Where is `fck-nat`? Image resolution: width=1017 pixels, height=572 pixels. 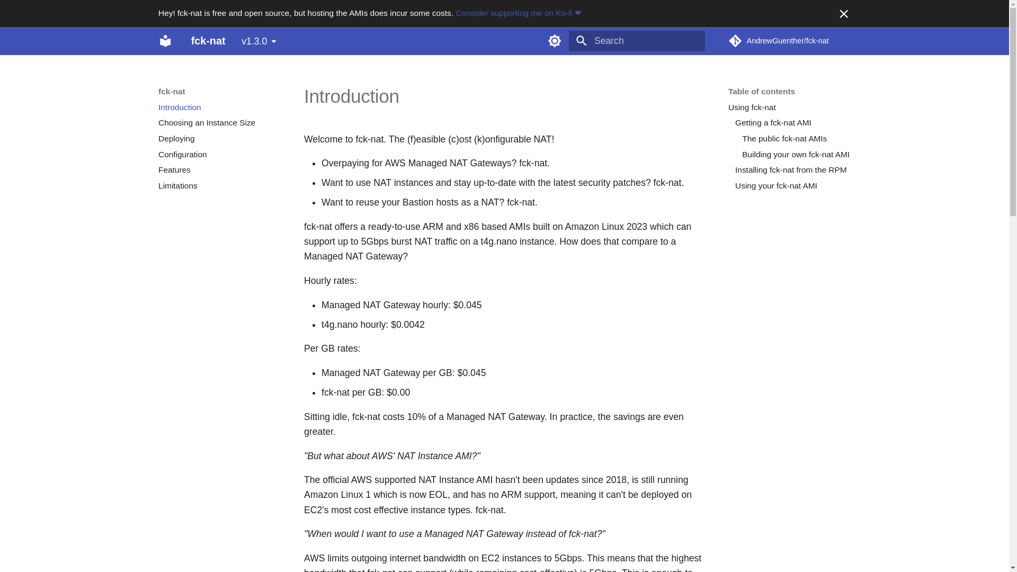 fck-nat is located at coordinates (165, 41).